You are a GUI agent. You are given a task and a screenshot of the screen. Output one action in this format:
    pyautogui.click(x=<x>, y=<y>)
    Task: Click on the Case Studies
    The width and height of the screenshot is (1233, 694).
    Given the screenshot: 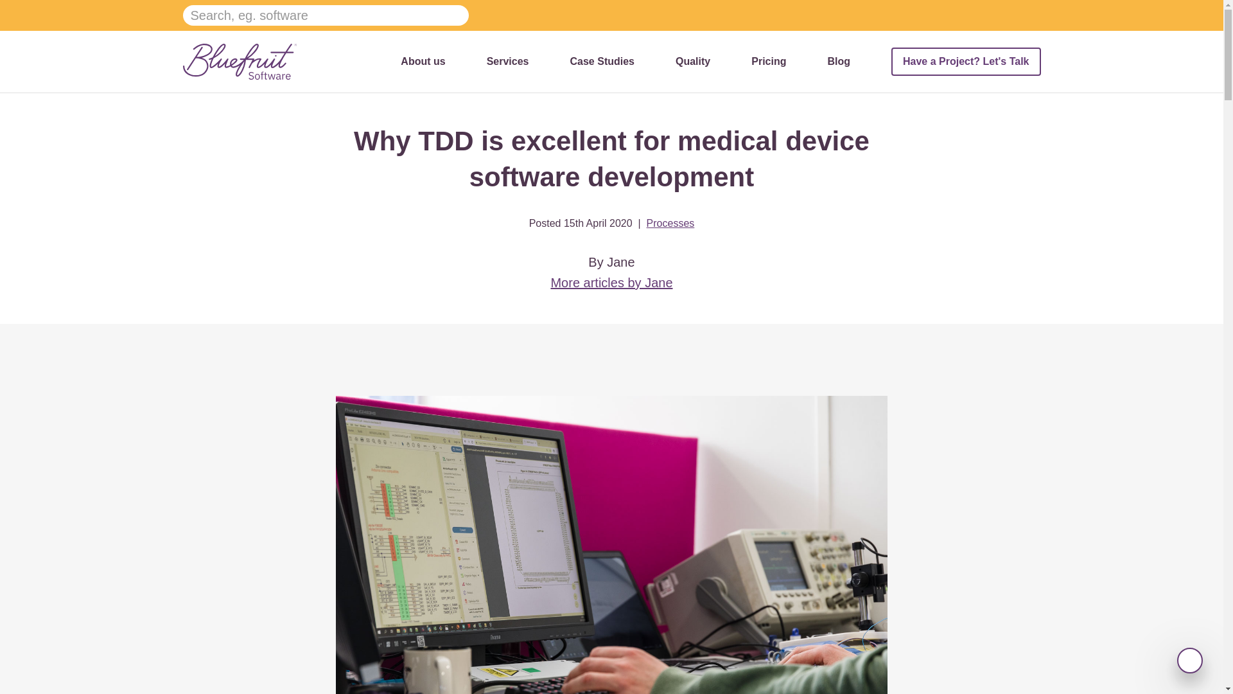 What is the action you would take?
    pyautogui.click(x=602, y=61)
    